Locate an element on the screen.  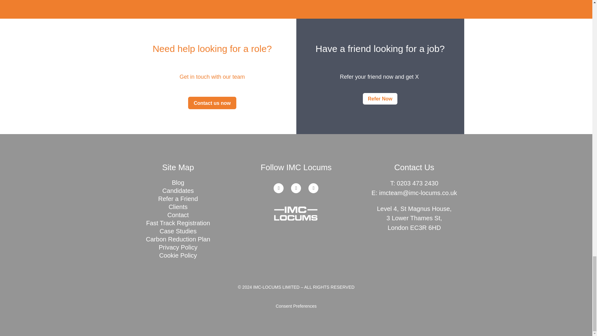
Follow on X is located at coordinates (296, 188).